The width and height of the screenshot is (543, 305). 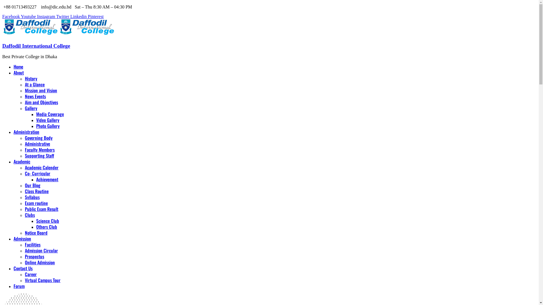 I want to click on Governing Body, so click(x=39, y=138).